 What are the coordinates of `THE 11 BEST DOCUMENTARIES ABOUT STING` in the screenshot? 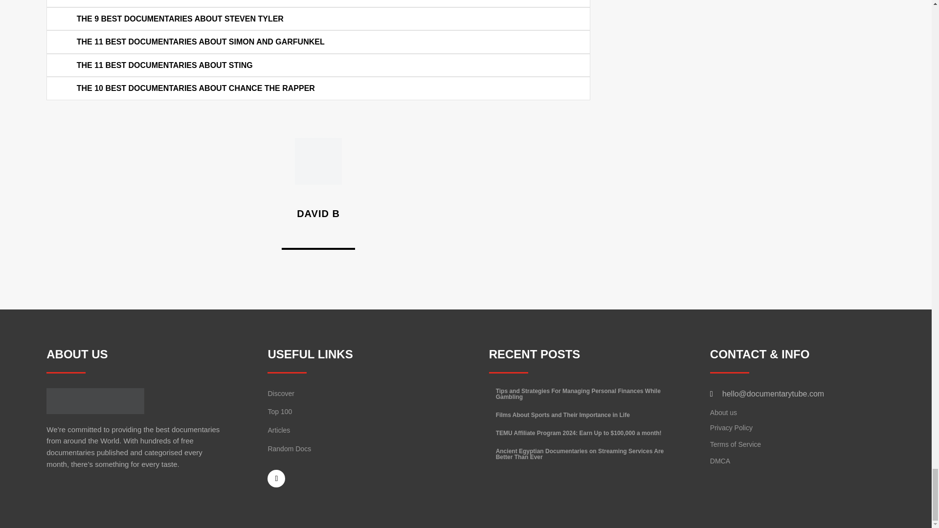 It's located at (164, 65).